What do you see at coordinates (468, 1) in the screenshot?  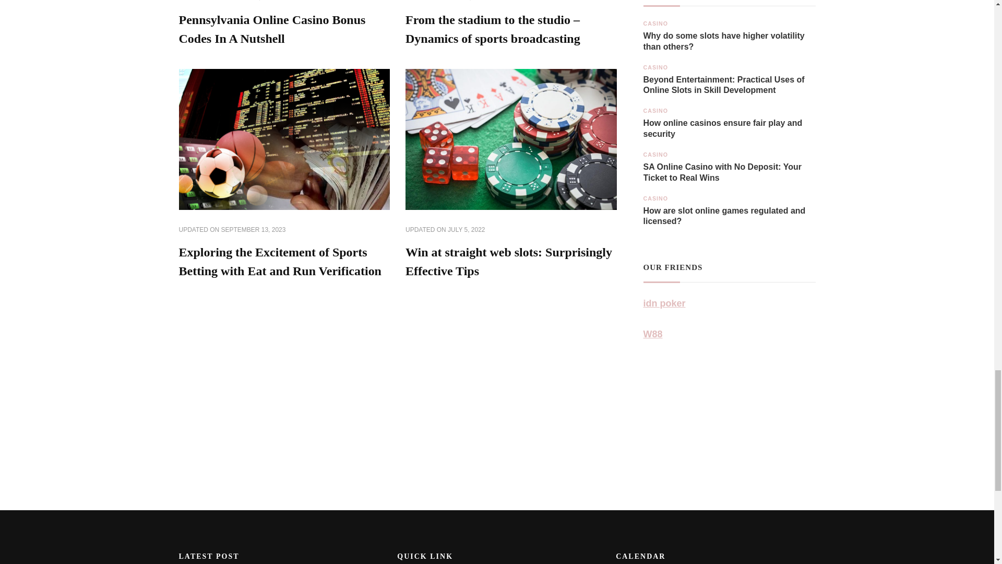 I see `MAY 10, 2024` at bounding box center [468, 1].